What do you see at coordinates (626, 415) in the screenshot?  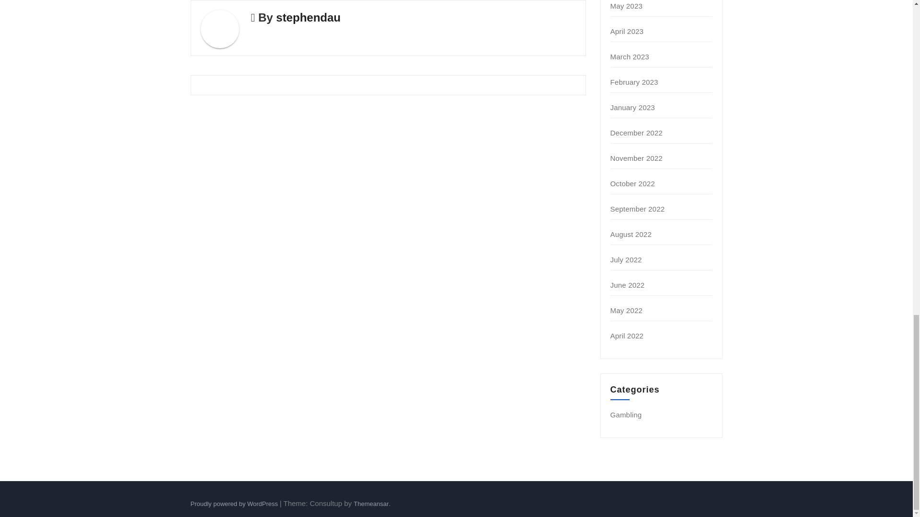 I see `Gambling` at bounding box center [626, 415].